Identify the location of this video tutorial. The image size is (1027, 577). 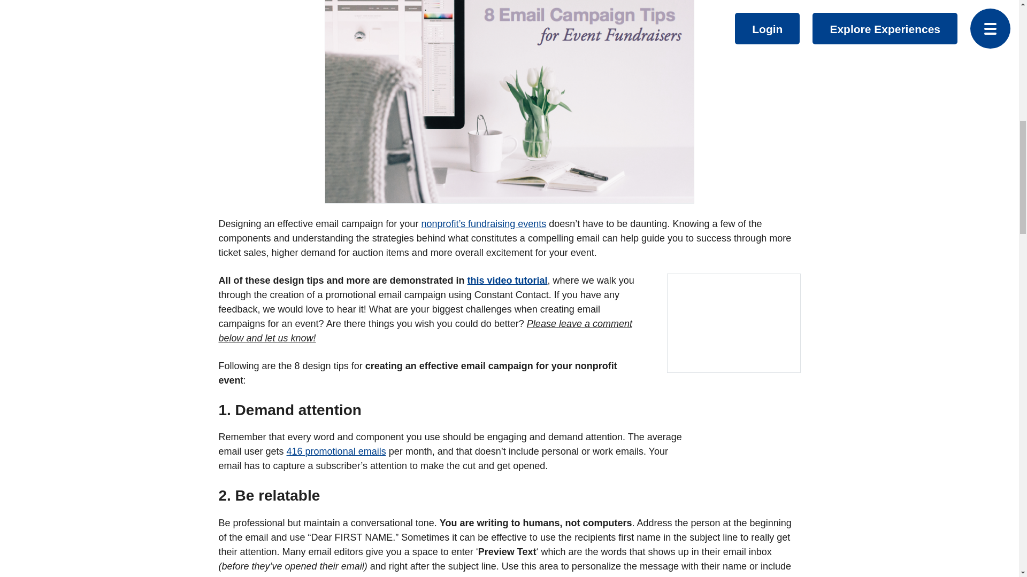
(507, 280).